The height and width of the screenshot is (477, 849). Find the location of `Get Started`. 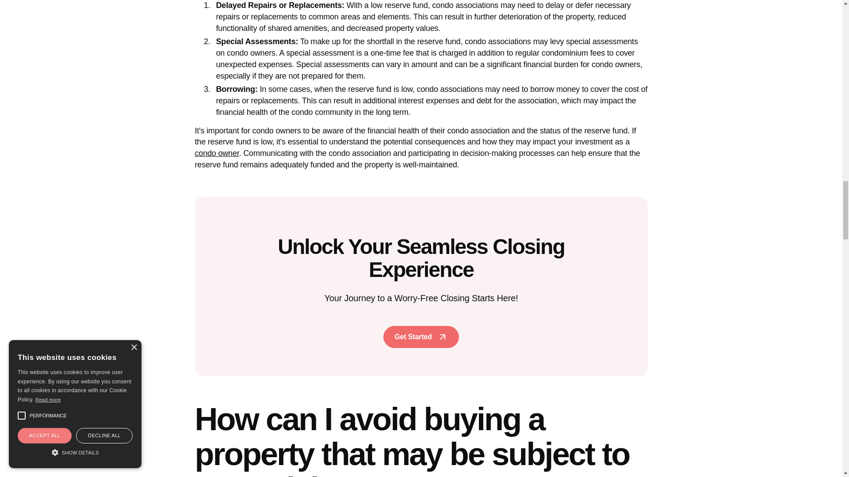

Get Started is located at coordinates (421, 337).